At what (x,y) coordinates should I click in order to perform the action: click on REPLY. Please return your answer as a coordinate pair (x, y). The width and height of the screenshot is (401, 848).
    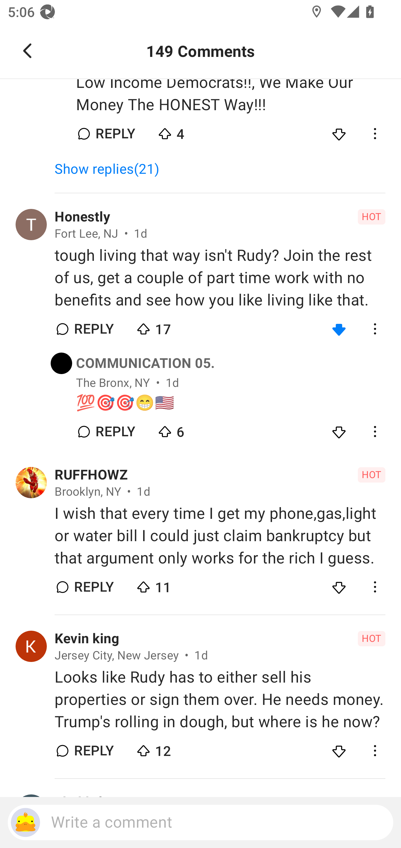
    Looking at the image, I should click on (94, 751).